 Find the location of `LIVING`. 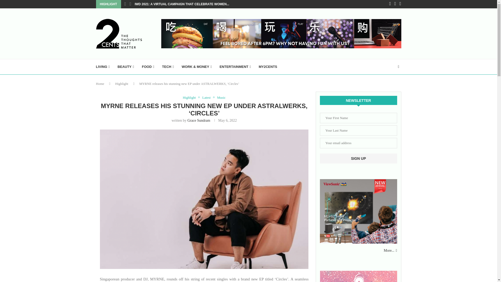

LIVING is located at coordinates (103, 67).